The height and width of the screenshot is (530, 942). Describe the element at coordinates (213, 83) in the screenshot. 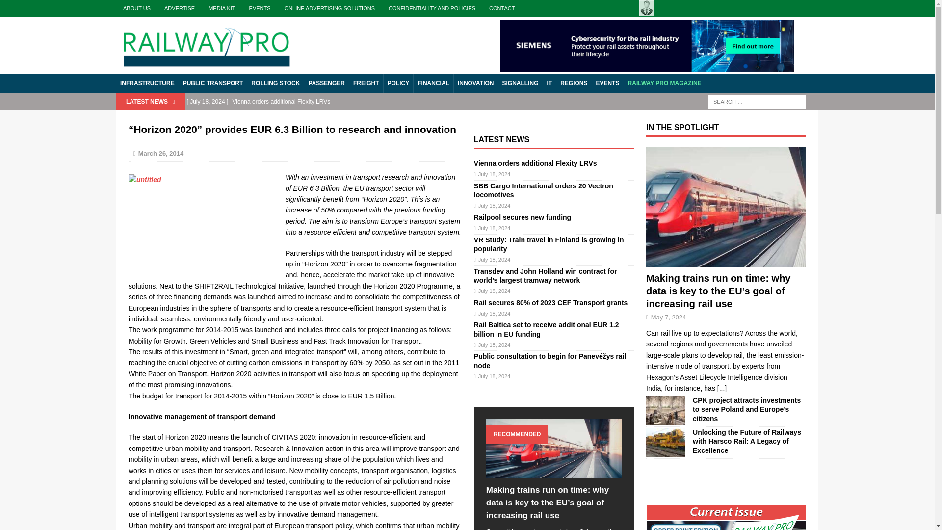

I see `PUBLIC TRANSPORT` at that location.